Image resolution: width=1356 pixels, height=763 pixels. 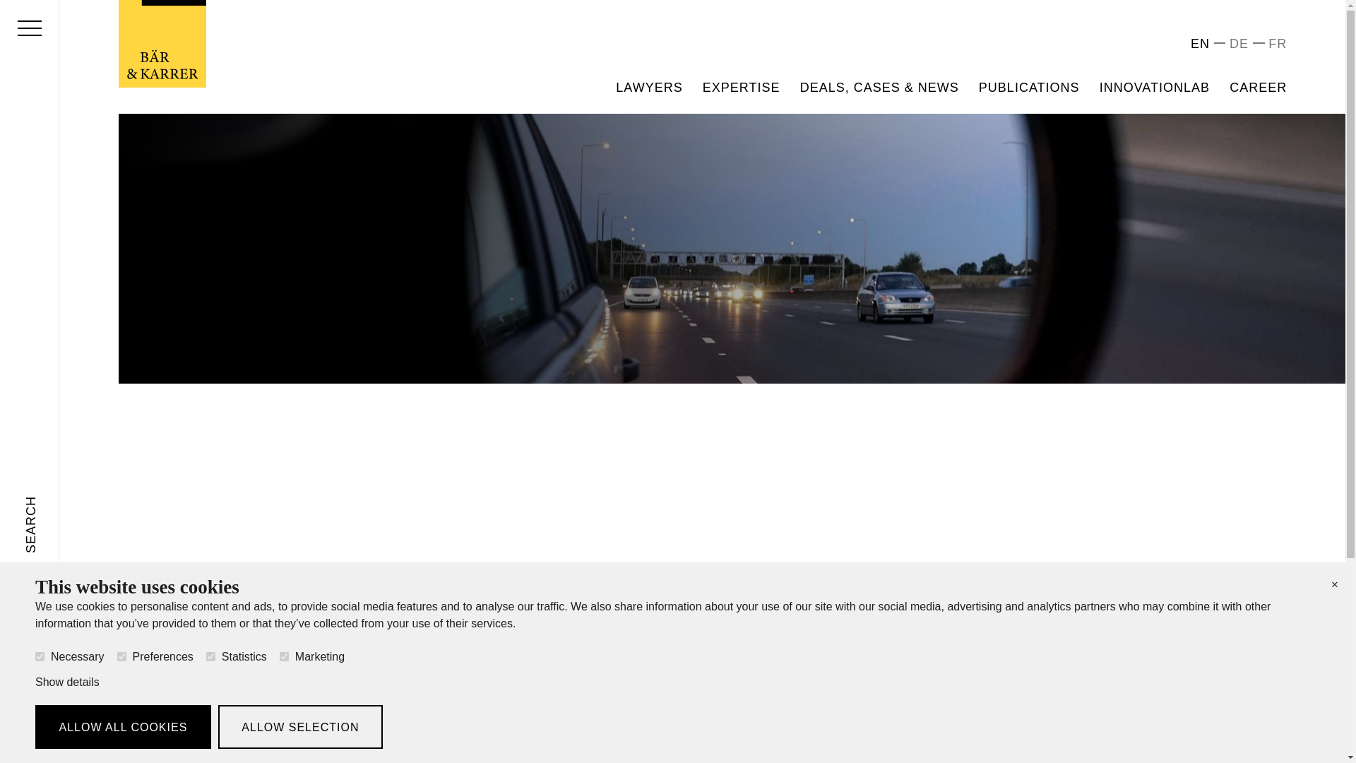 I want to click on on, so click(x=284, y=657).